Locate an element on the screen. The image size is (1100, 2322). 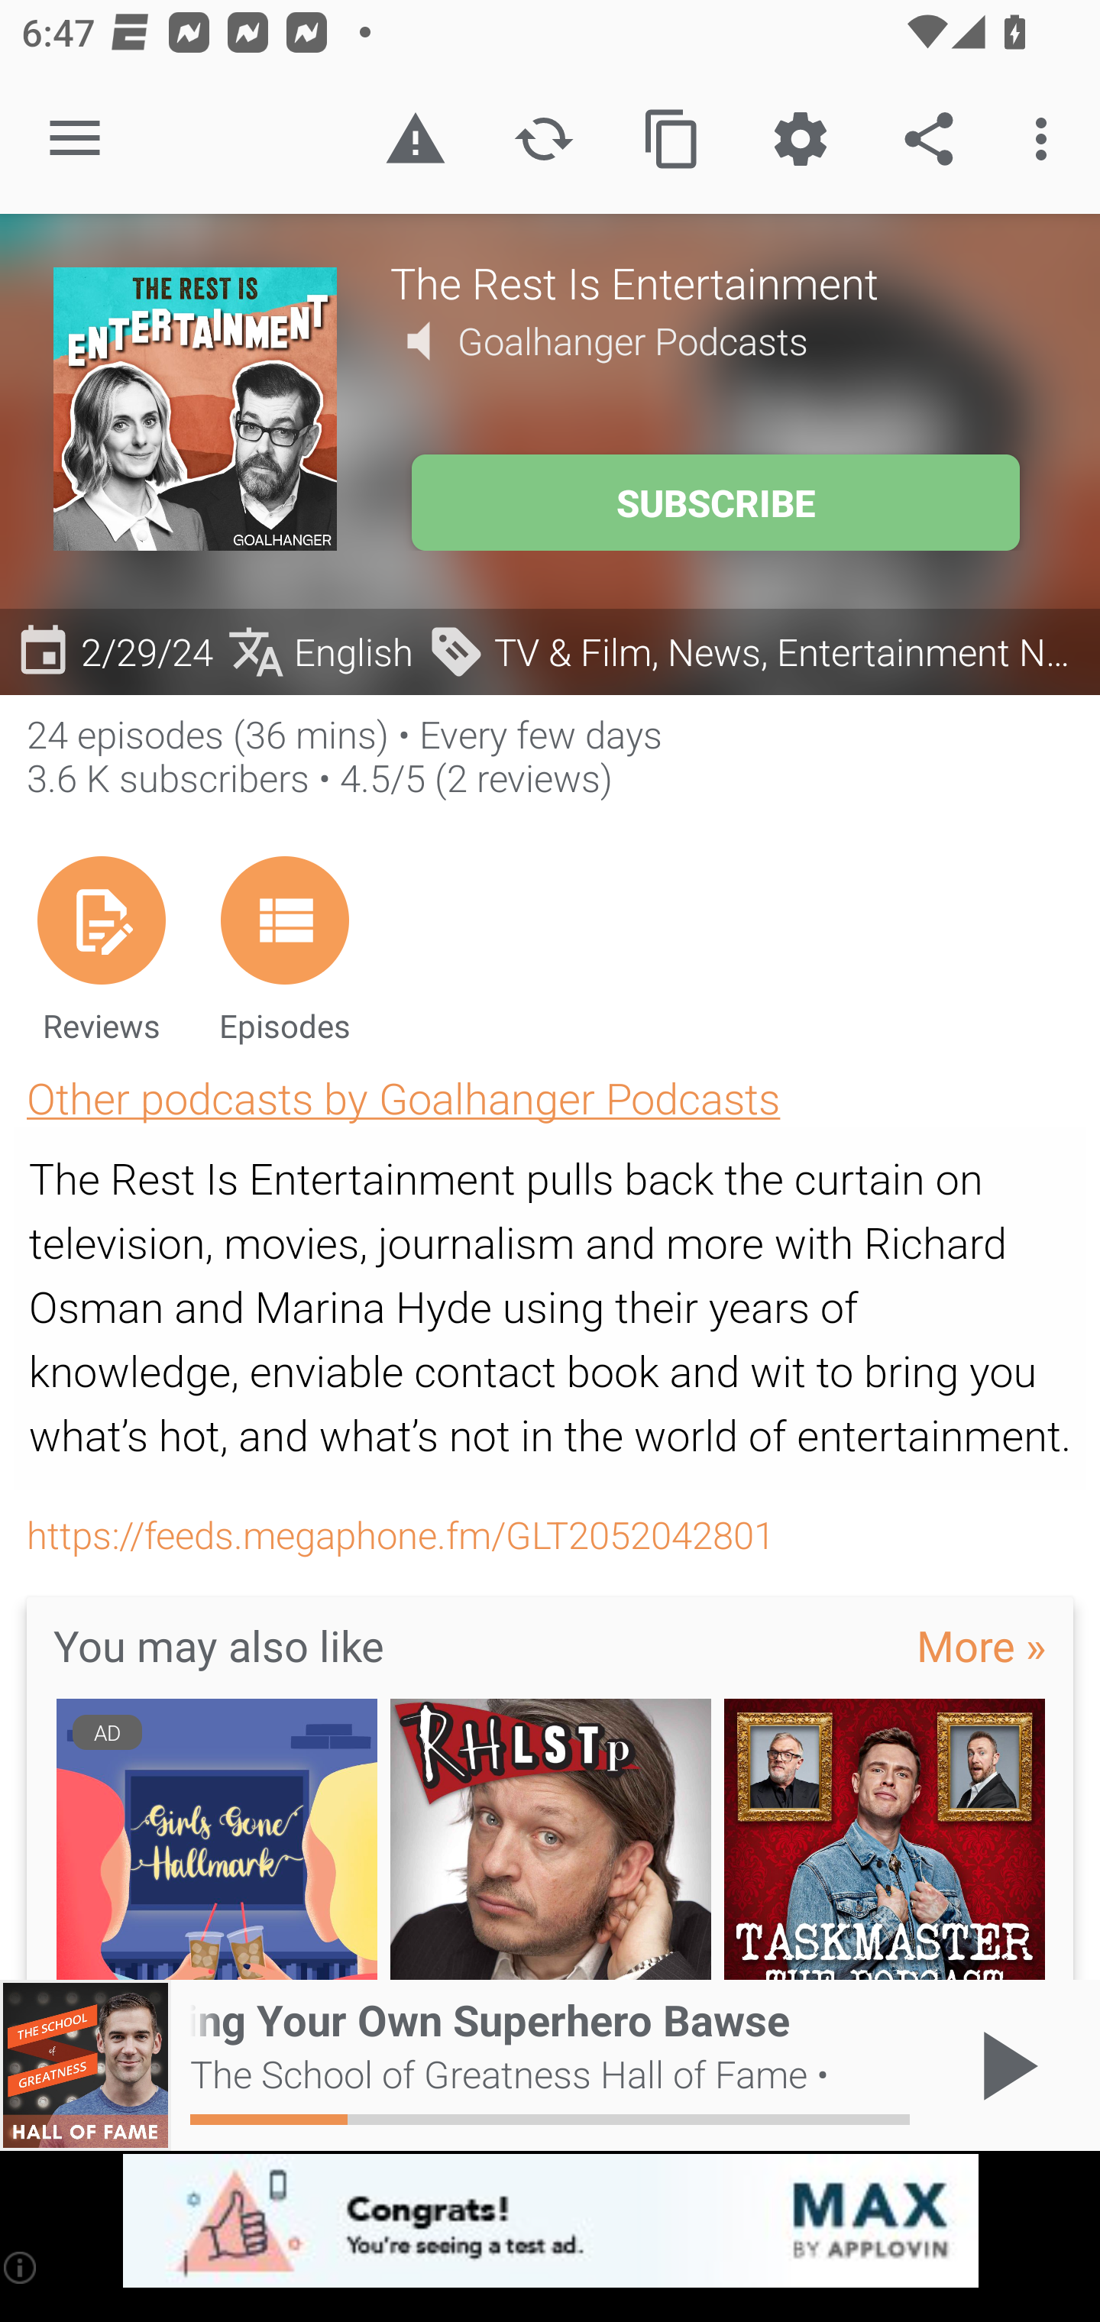
Goalhanger Podcasts is located at coordinates (632, 341).